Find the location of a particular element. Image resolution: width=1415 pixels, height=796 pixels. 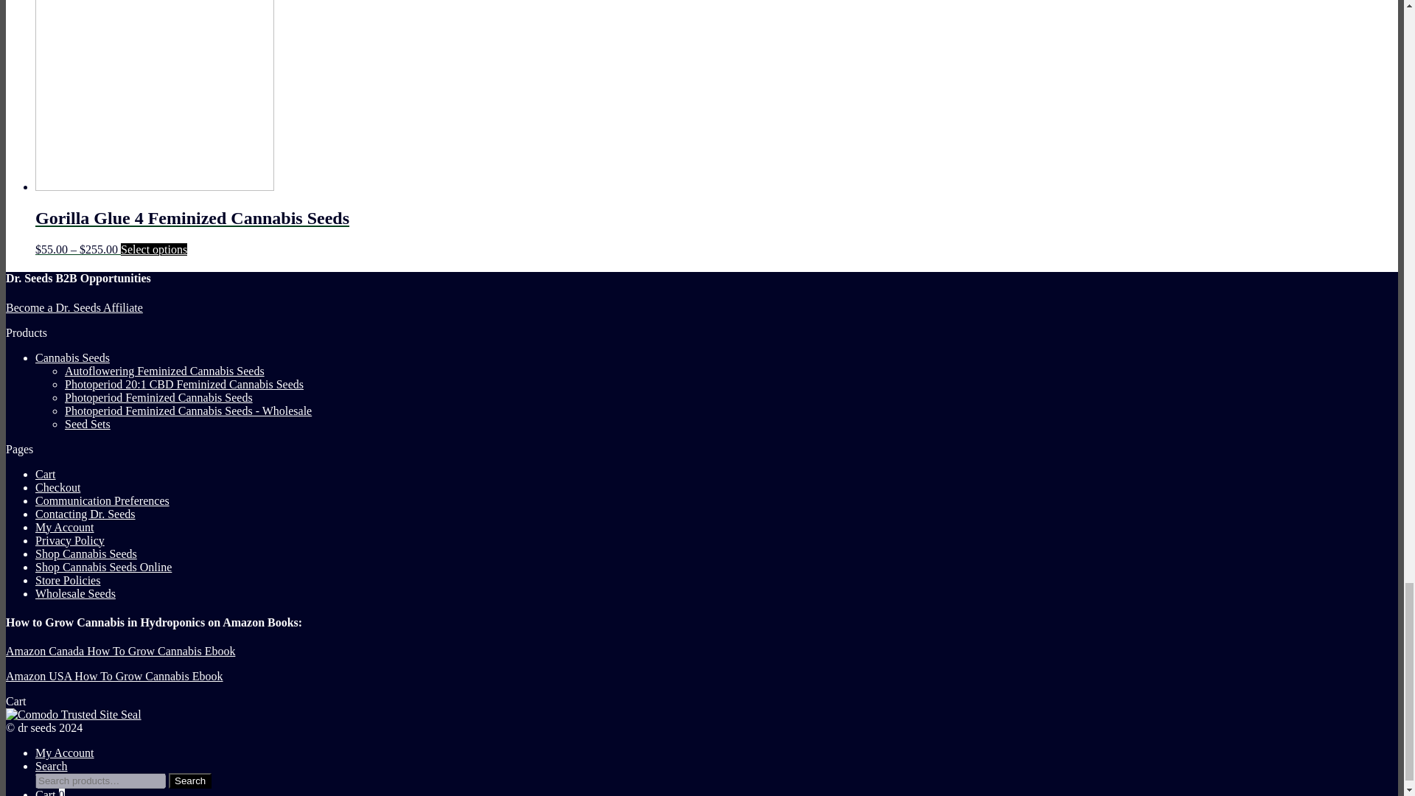

Cannabis Seeds is located at coordinates (72, 357).